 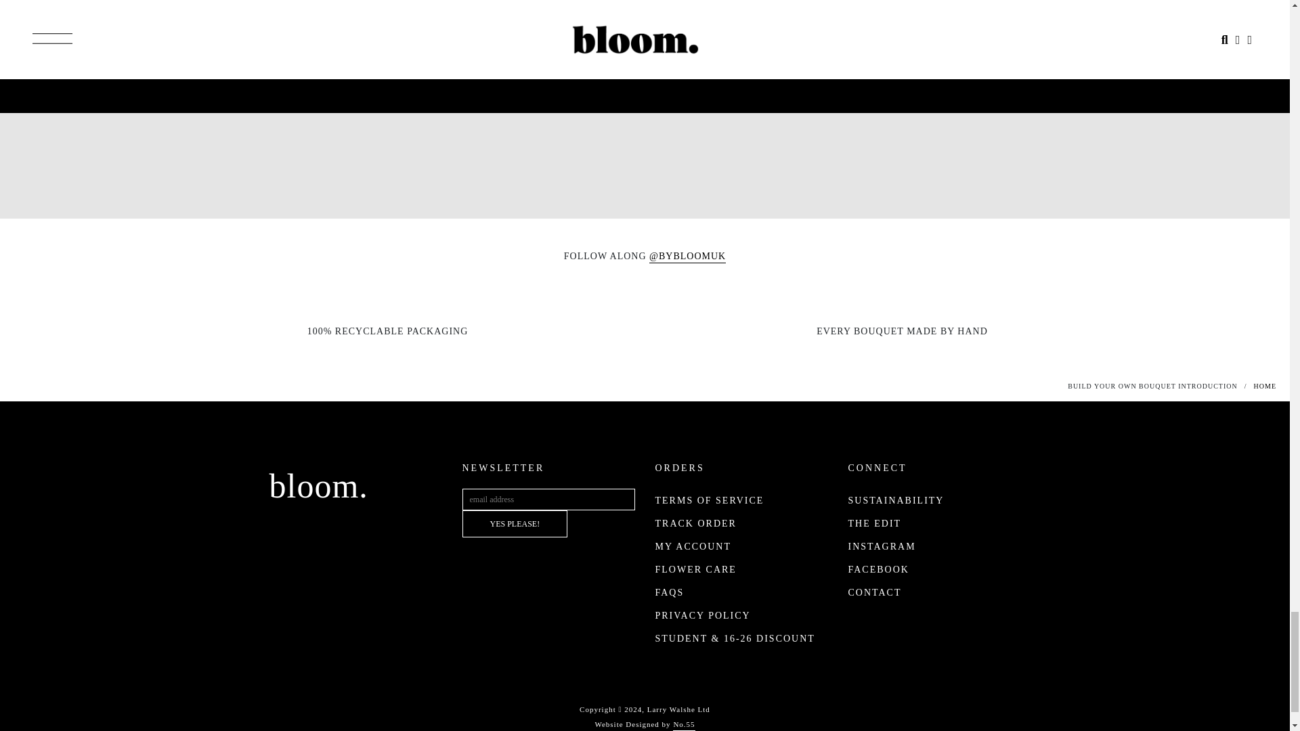 I want to click on HOME, so click(x=696, y=523).